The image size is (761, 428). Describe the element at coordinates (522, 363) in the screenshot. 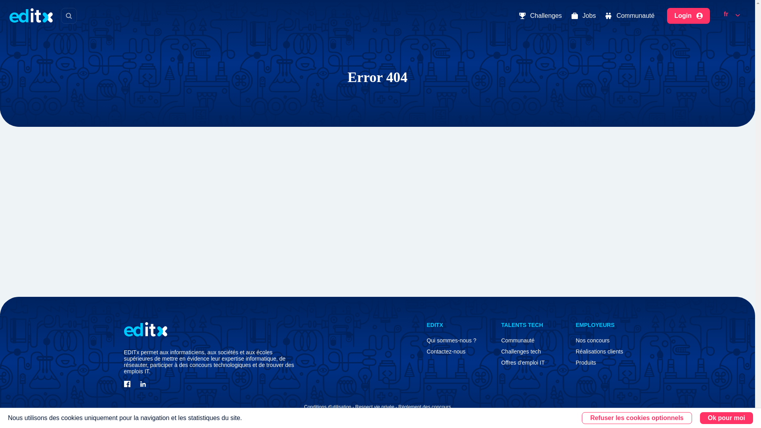

I see `Offres d'emploi IT` at that location.